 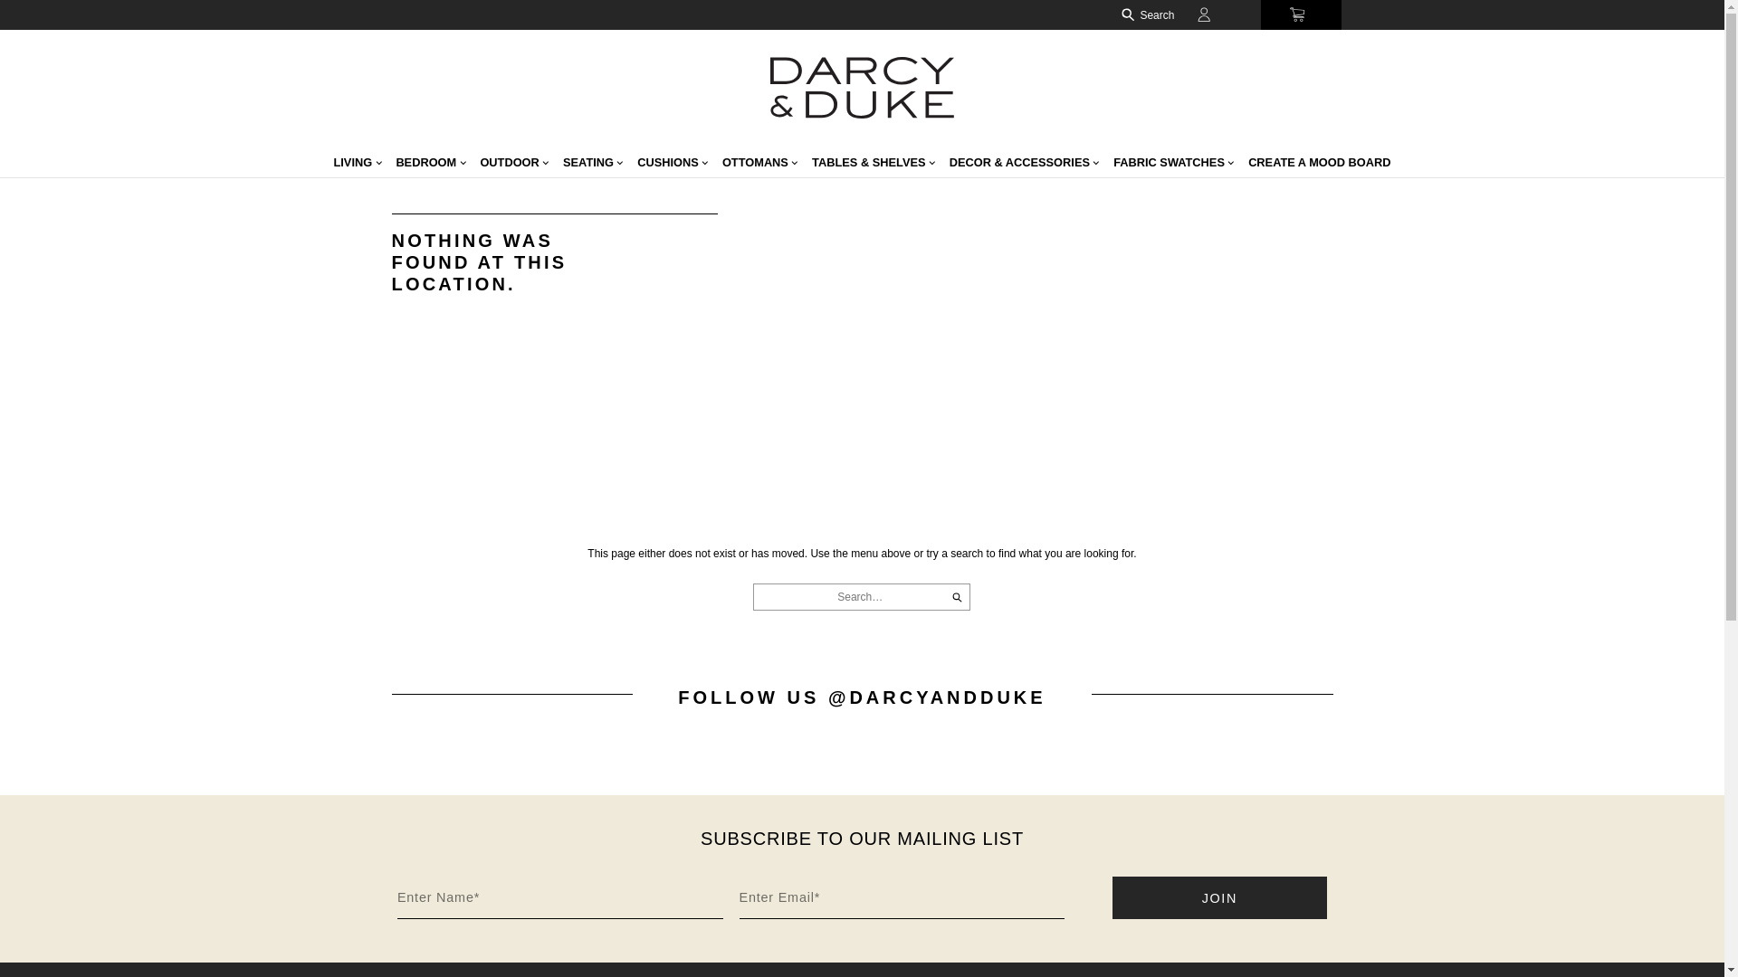 What do you see at coordinates (540, 205) in the screenshot?
I see `BEDROOM` at bounding box center [540, 205].